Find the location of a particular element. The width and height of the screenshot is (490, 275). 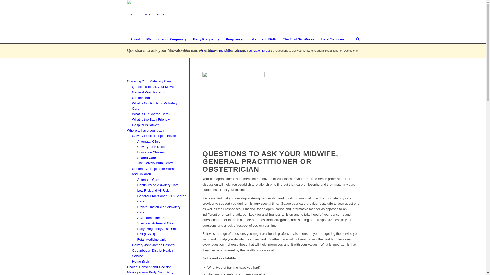

Local Services is located at coordinates (332, 39).